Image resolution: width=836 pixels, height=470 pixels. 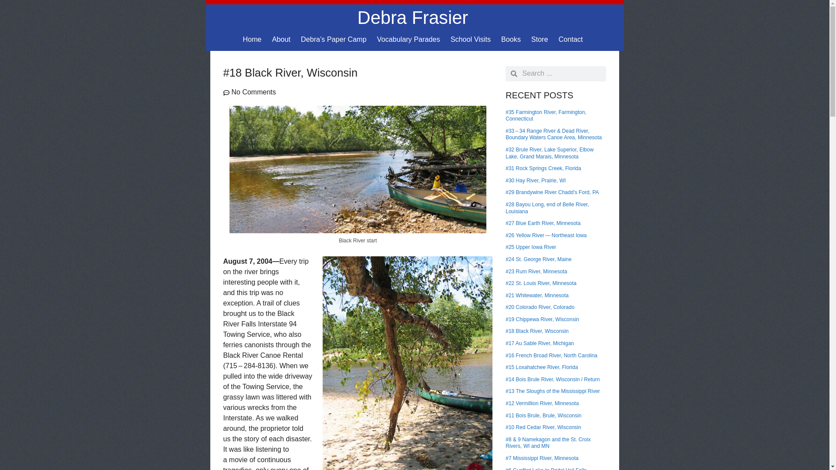 What do you see at coordinates (470, 39) in the screenshot?
I see `School Visits` at bounding box center [470, 39].